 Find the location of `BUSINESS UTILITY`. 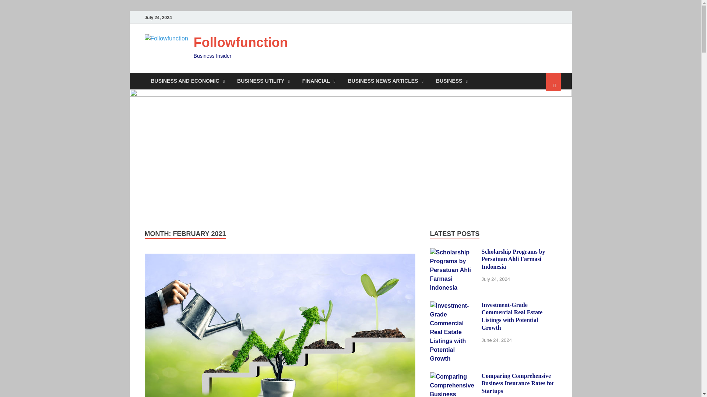

BUSINESS UTILITY is located at coordinates (264, 81).